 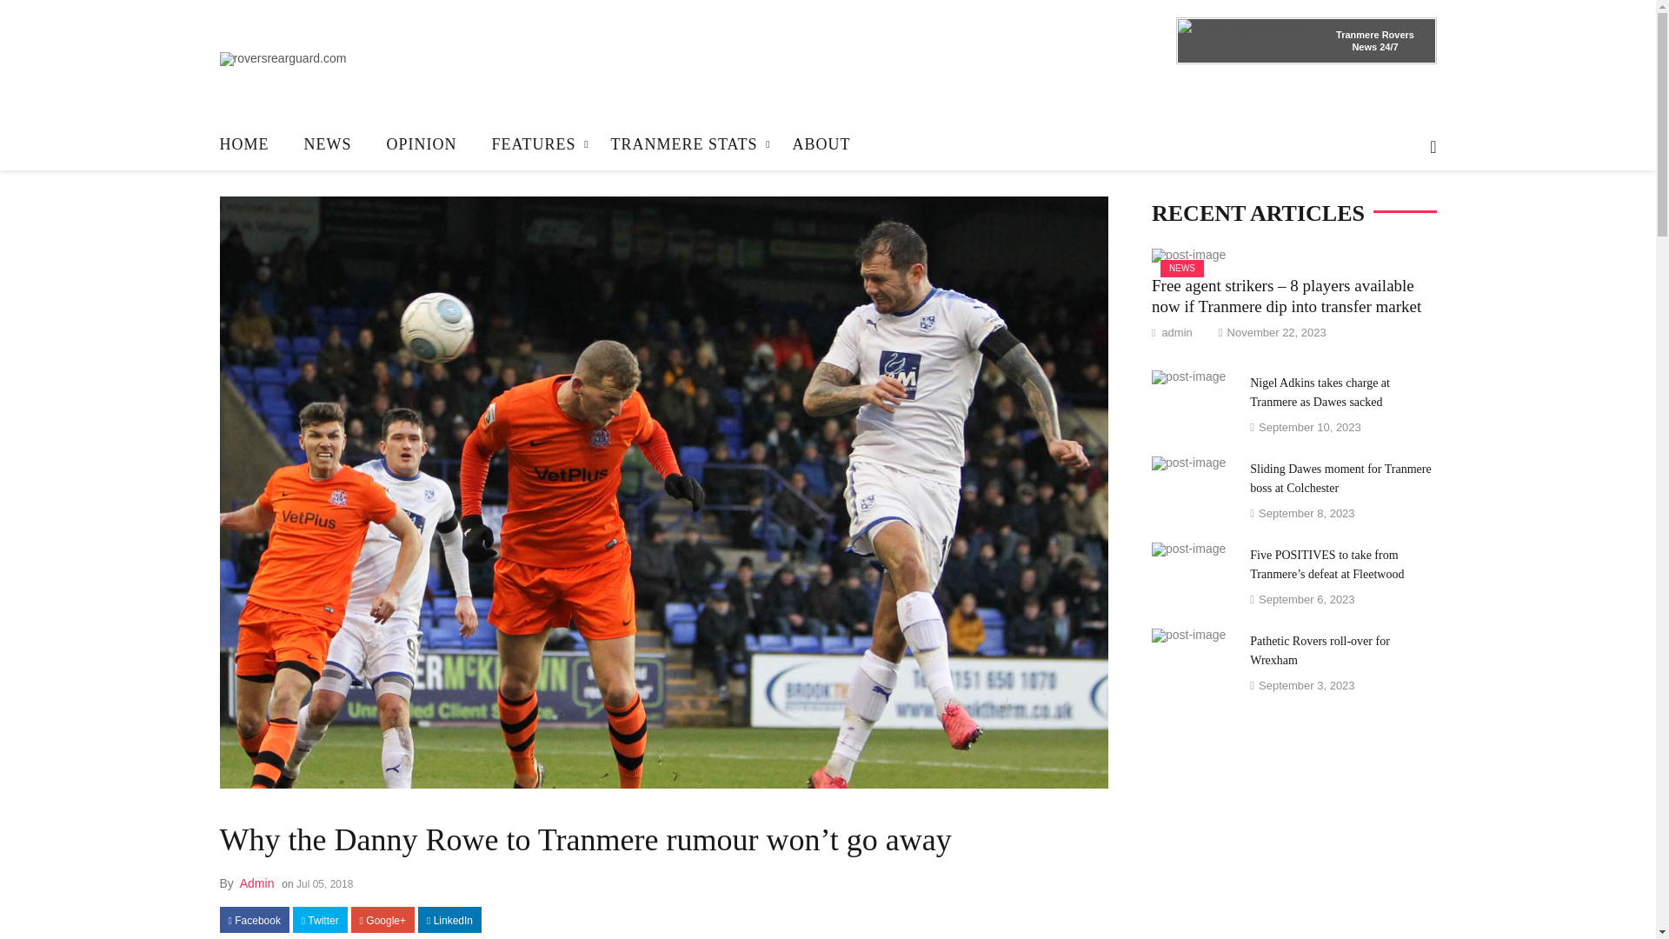 I want to click on ABOUT, so click(x=821, y=144).